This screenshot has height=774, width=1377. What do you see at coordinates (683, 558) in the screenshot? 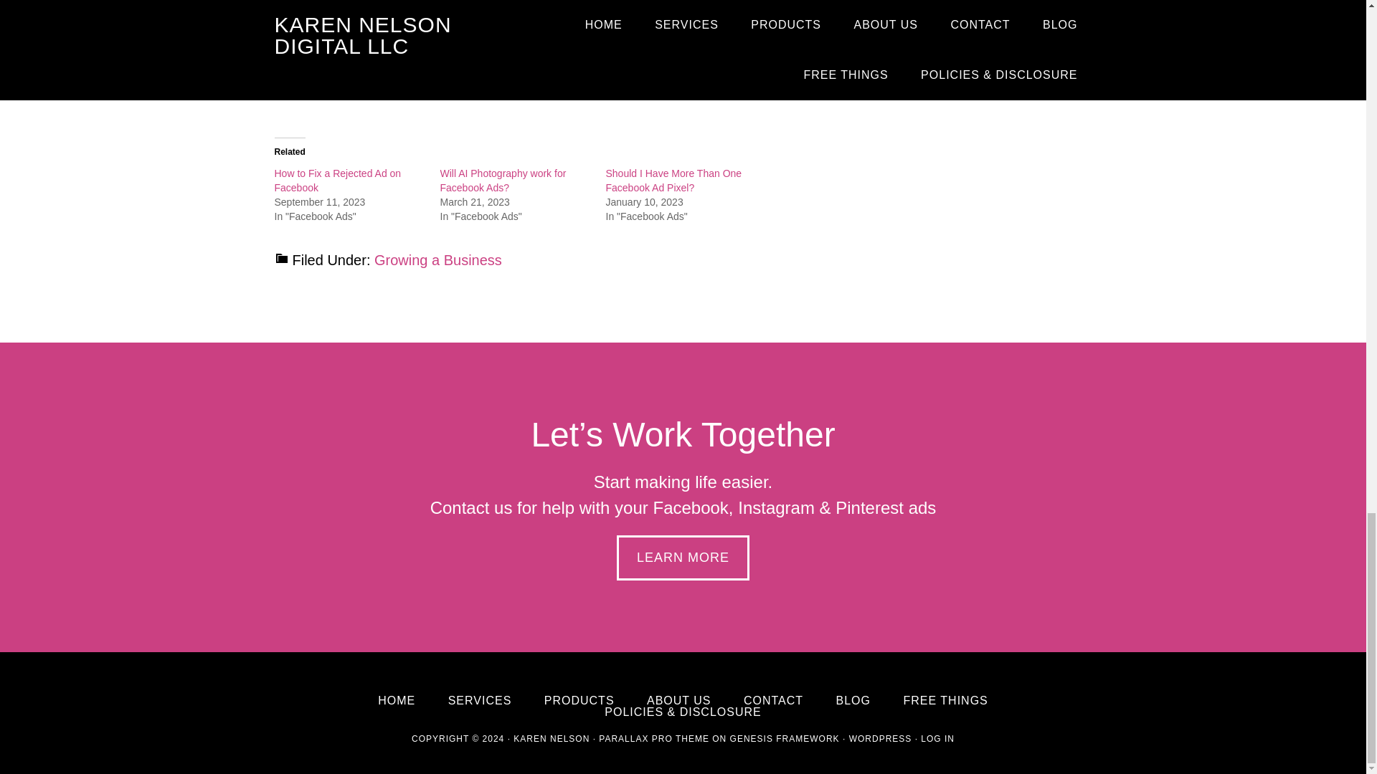
I see `LEARN MORE` at bounding box center [683, 558].